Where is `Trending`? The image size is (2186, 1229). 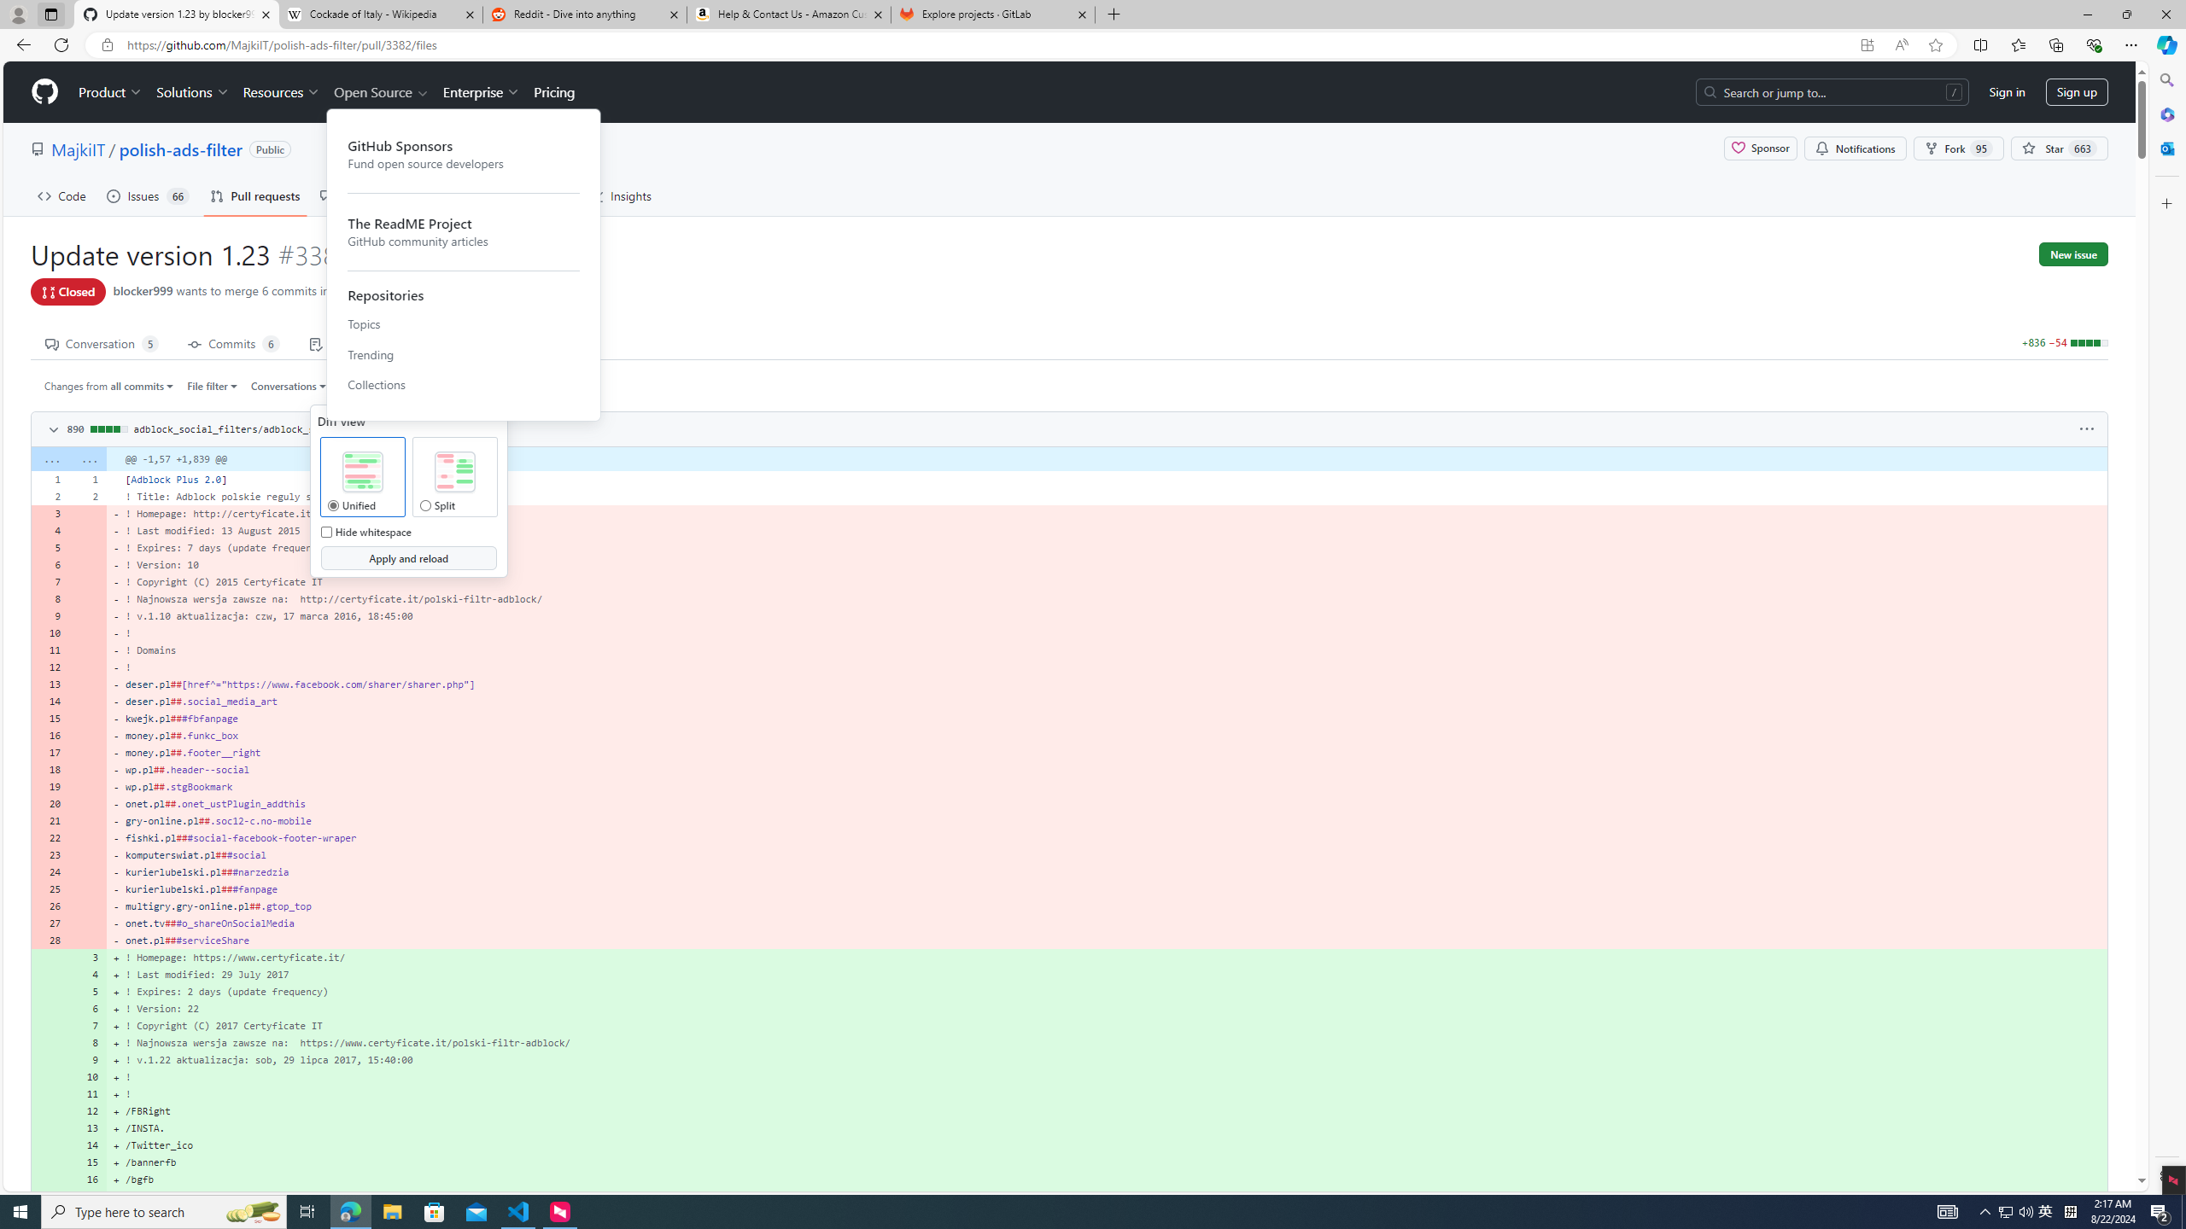 Trending is located at coordinates (465, 354).